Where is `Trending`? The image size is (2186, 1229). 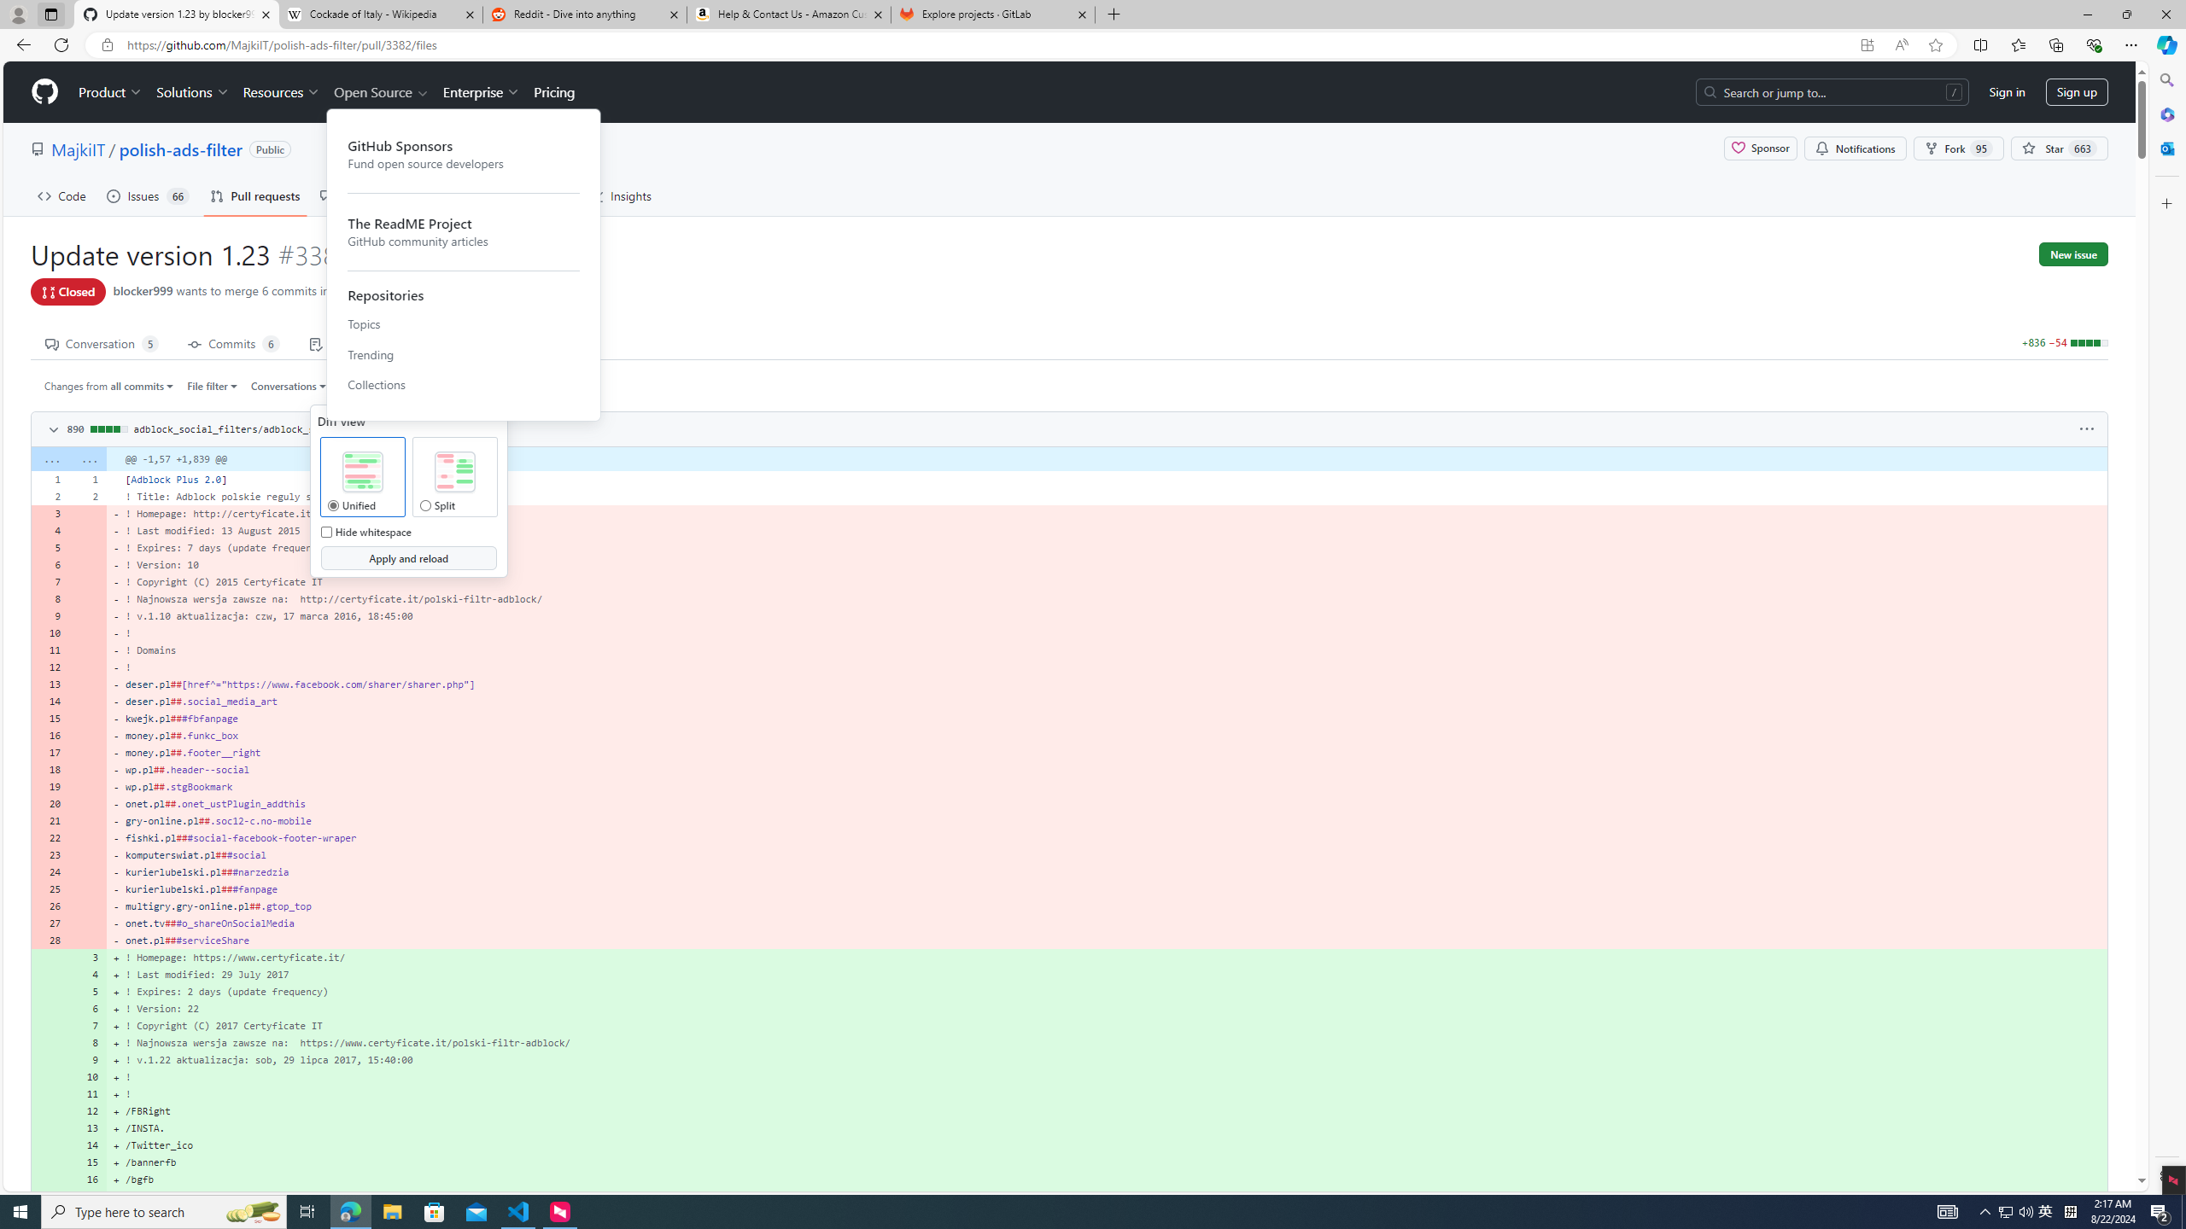 Trending is located at coordinates (465, 354).